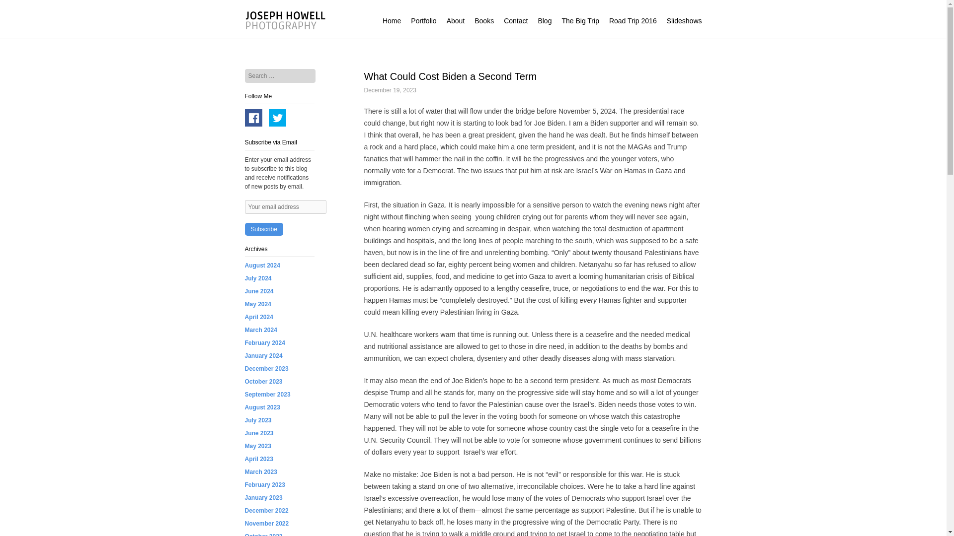  I want to click on The Big Trip, so click(580, 21).